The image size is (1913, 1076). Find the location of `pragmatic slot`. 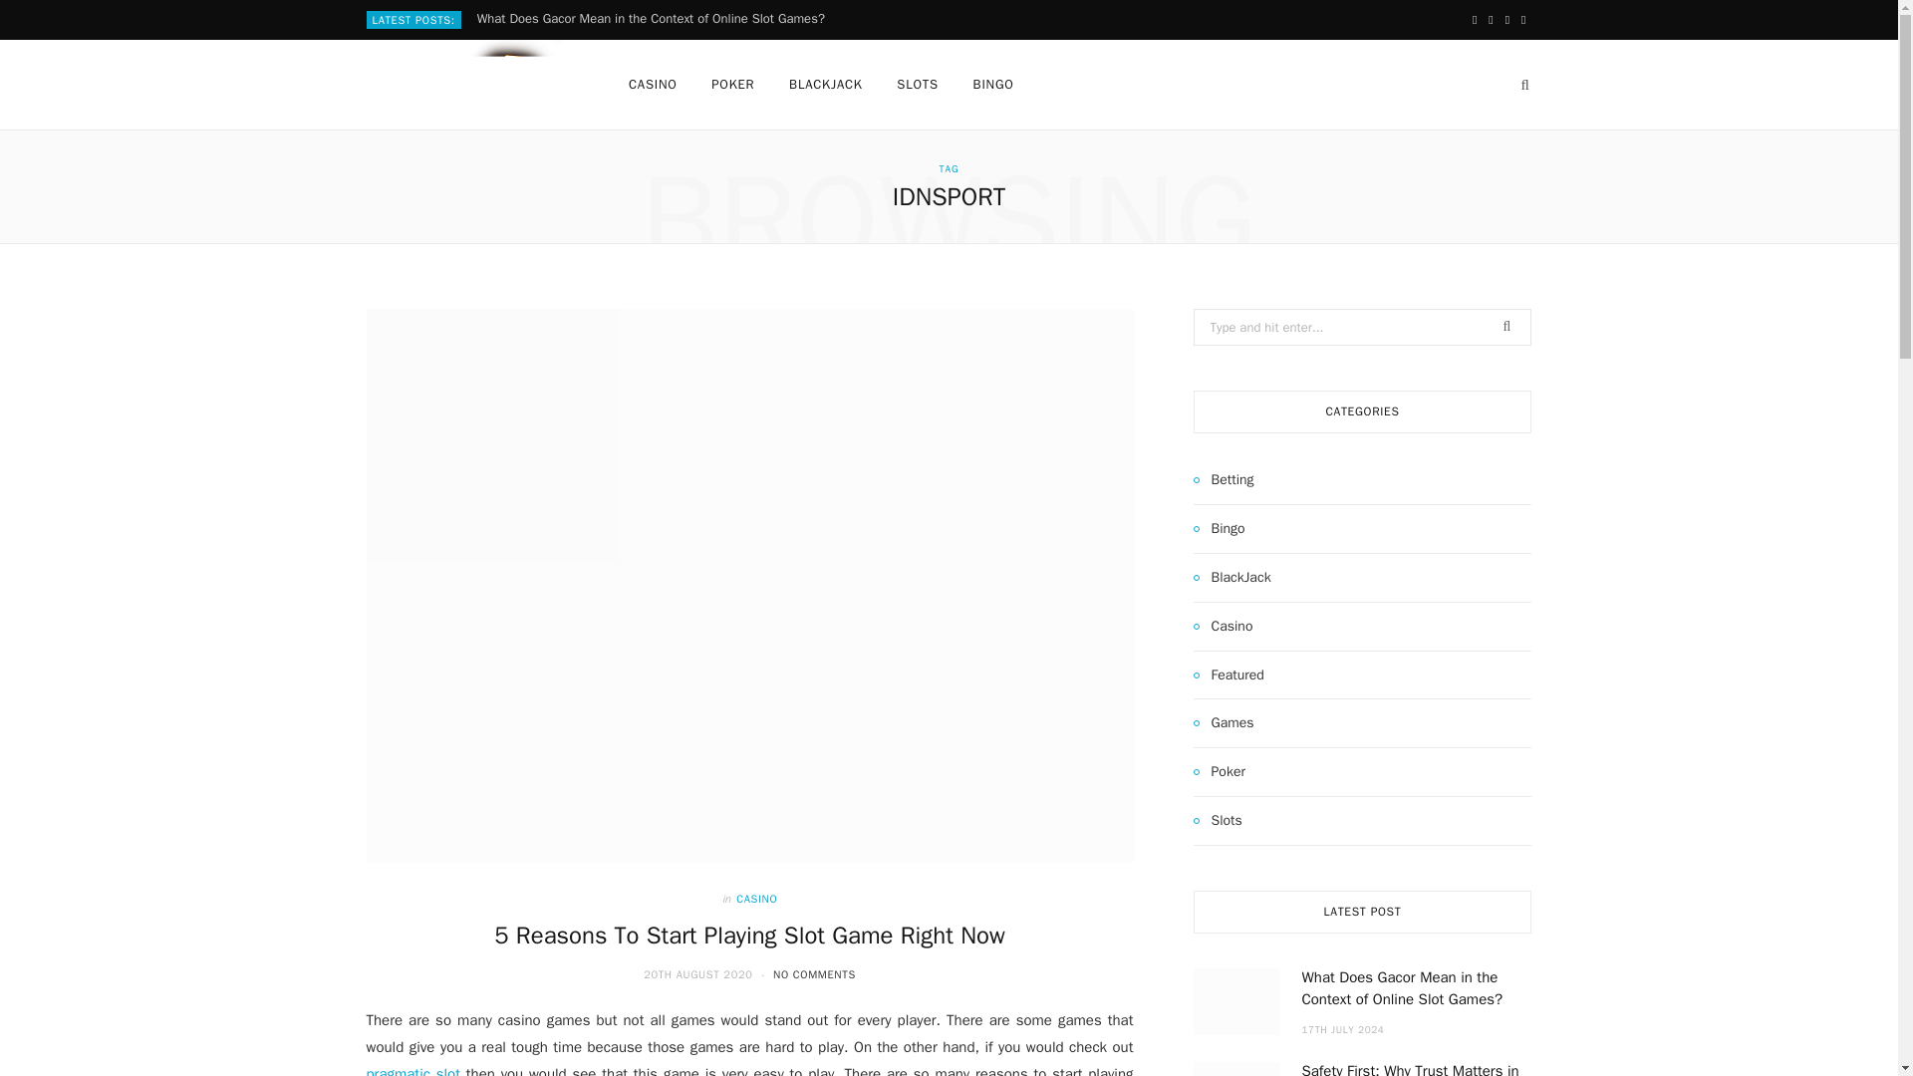

pragmatic slot is located at coordinates (413, 1070).